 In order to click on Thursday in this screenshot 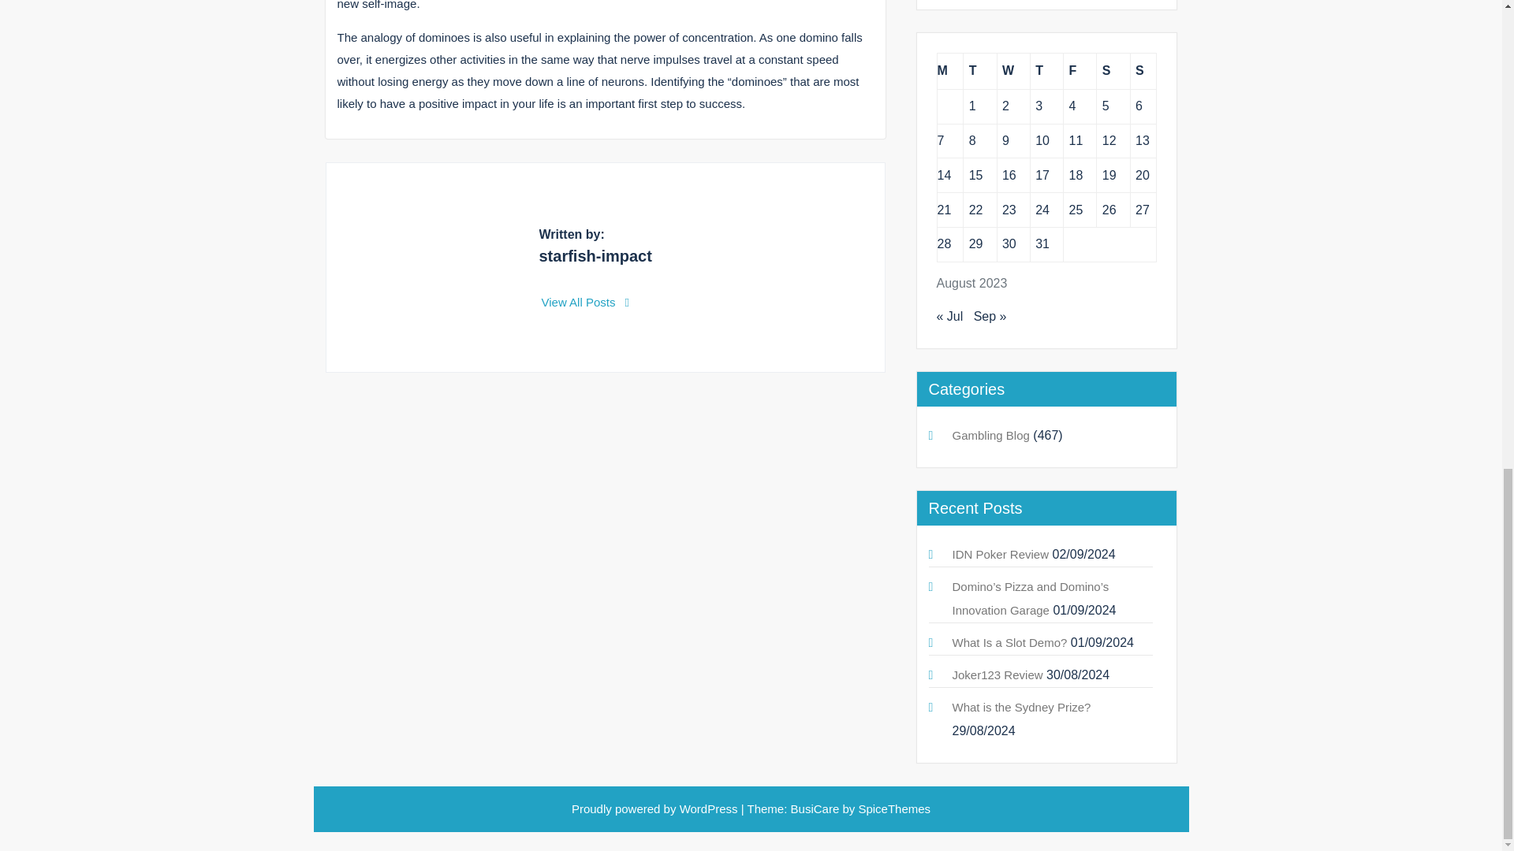, I will do `click(1046, 71)`.